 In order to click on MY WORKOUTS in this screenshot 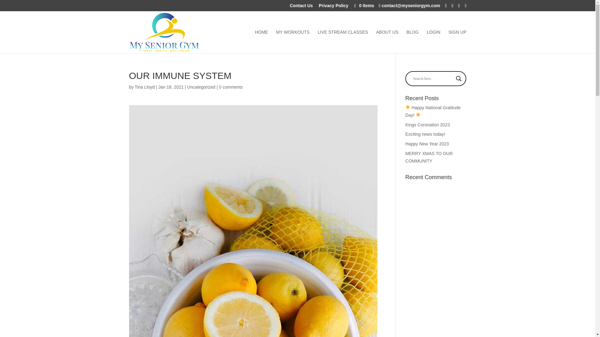, I will do `click(292, 41)`.